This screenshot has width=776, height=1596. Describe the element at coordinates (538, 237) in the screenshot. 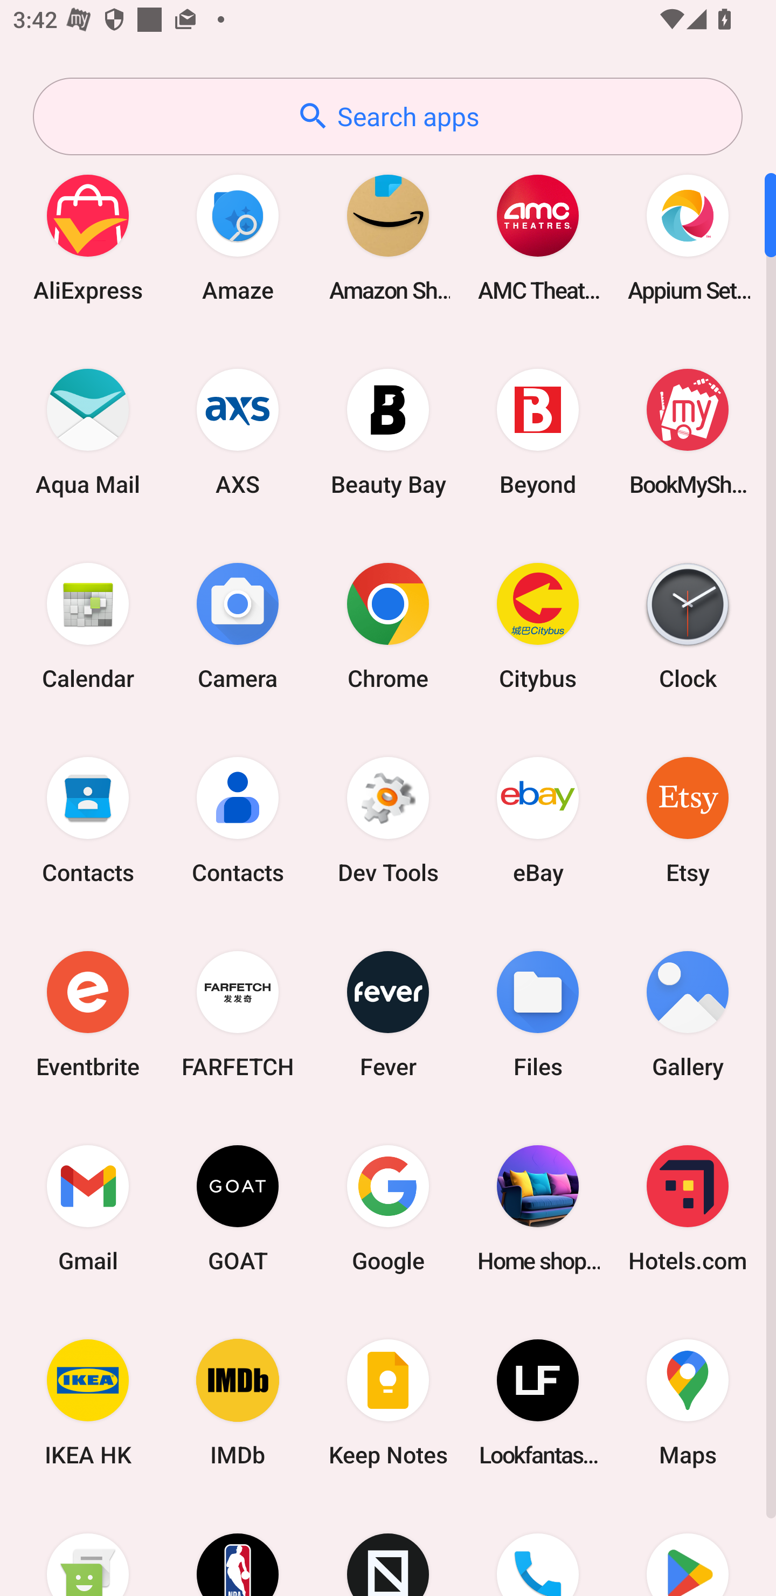

I see `AMC Theatres` at that location.